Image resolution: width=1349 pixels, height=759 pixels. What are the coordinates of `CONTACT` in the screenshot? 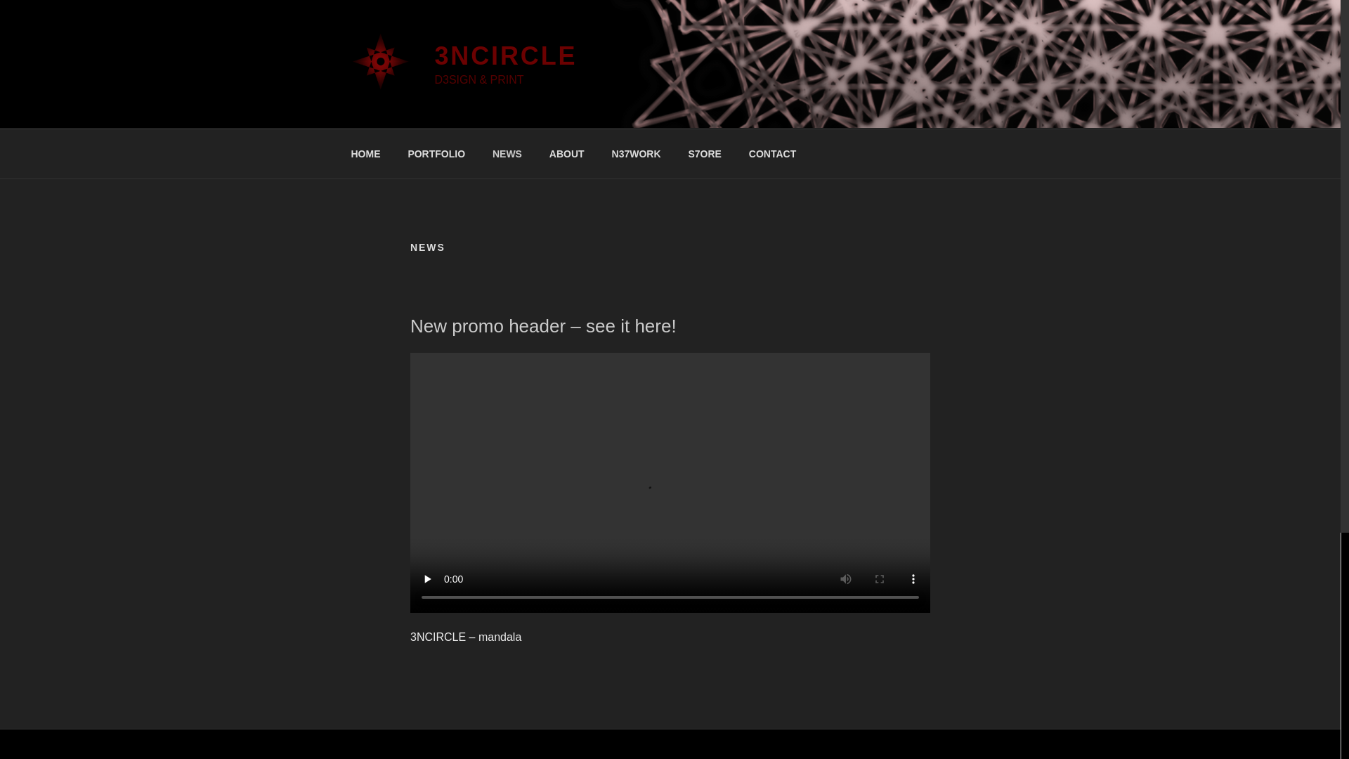 It's located at (772, 153).